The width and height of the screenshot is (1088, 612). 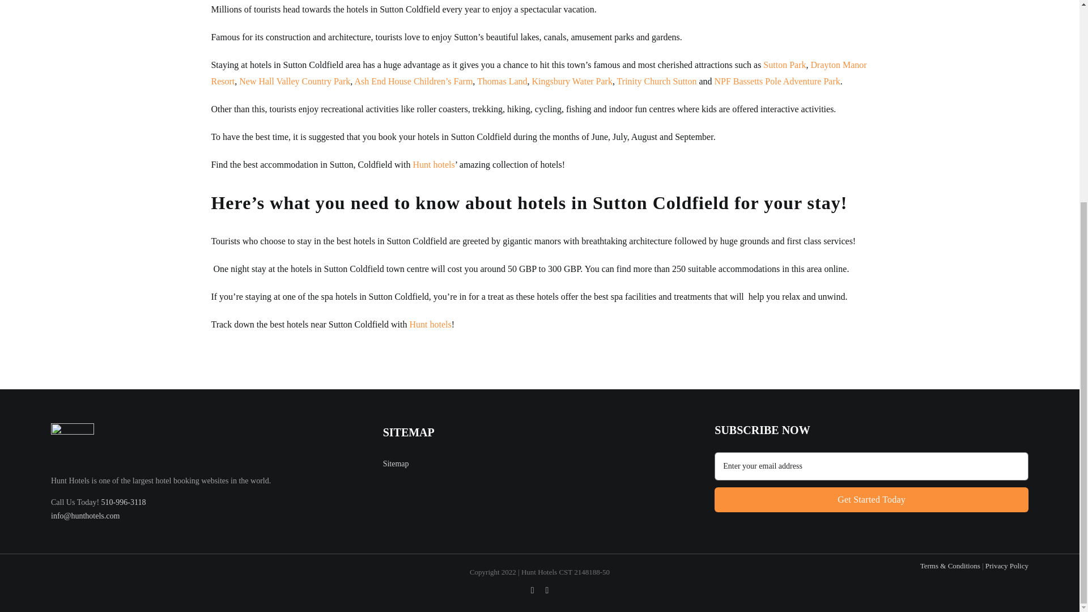 What do you see at coordinates (872, 476) in the screenshot?
I see `Hunt hotels` at bounding box center [872, 476].